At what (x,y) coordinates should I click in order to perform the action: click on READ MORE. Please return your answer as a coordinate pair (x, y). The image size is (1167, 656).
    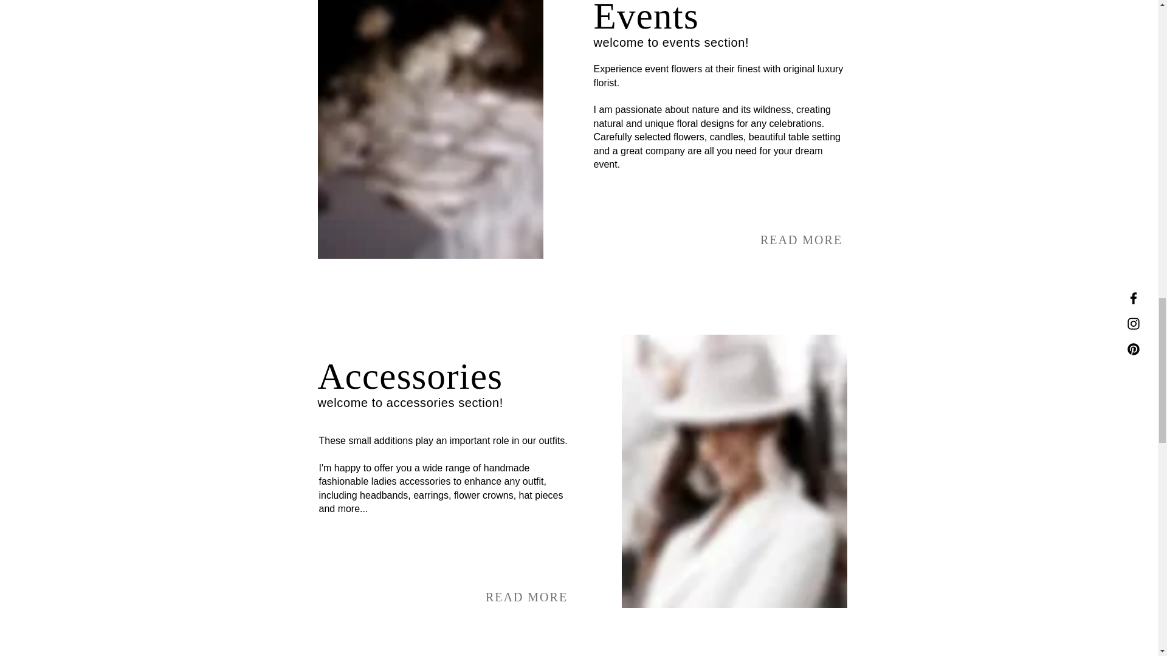
    Looking at the image, I should click on (801, 239).